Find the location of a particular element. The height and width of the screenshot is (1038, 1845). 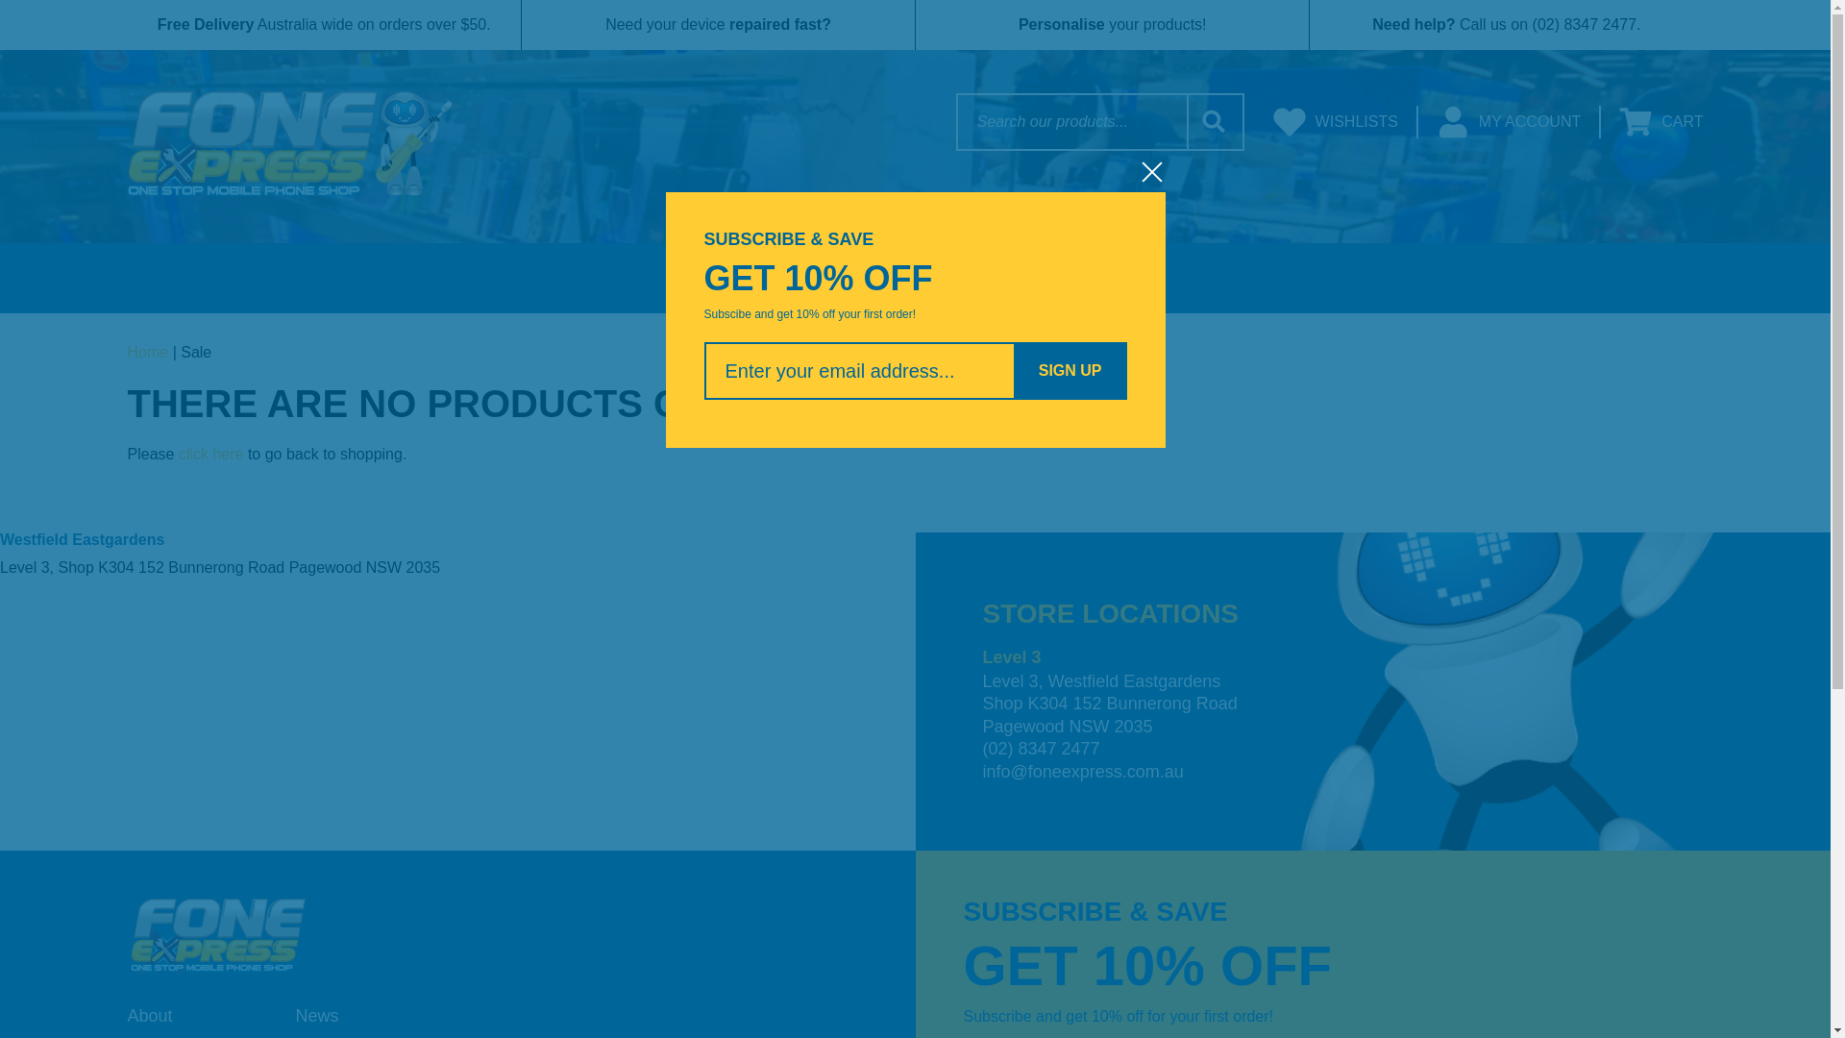

Personalise your products! is located at coordinates (1112, 25).